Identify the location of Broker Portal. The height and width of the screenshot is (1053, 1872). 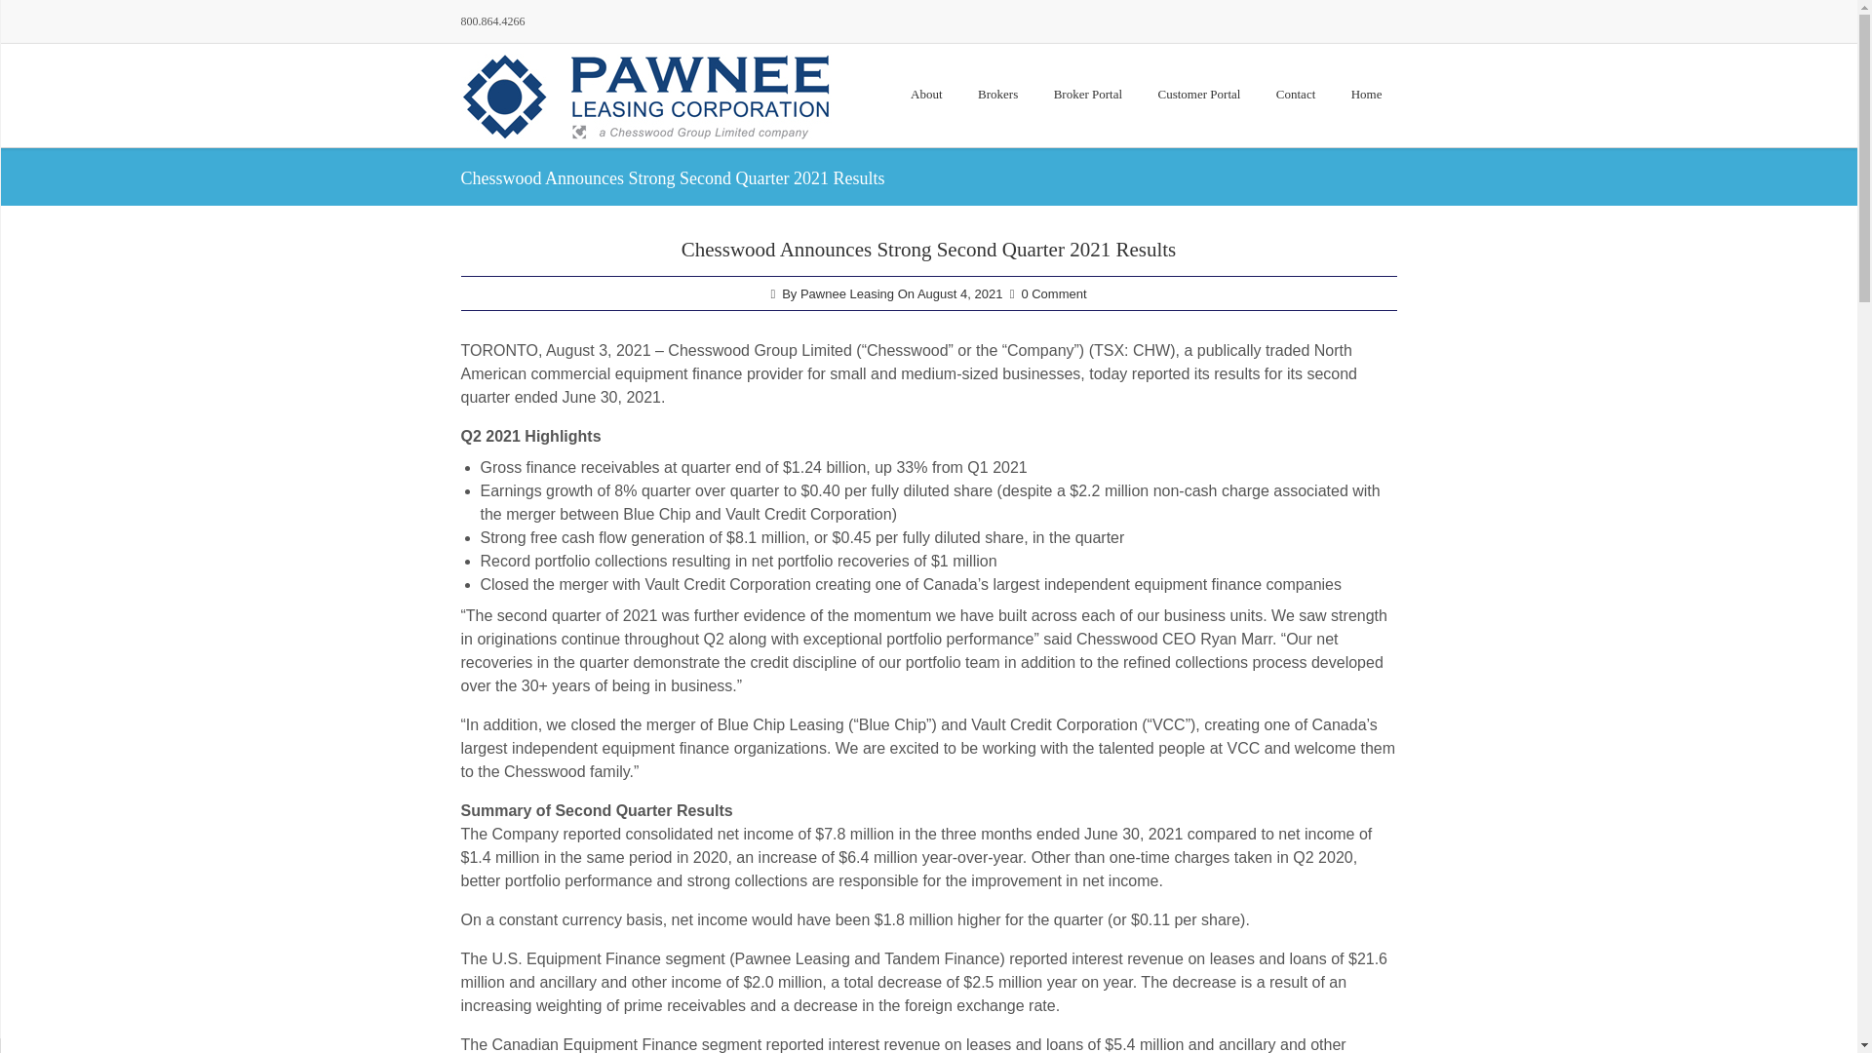
(1087, 94).